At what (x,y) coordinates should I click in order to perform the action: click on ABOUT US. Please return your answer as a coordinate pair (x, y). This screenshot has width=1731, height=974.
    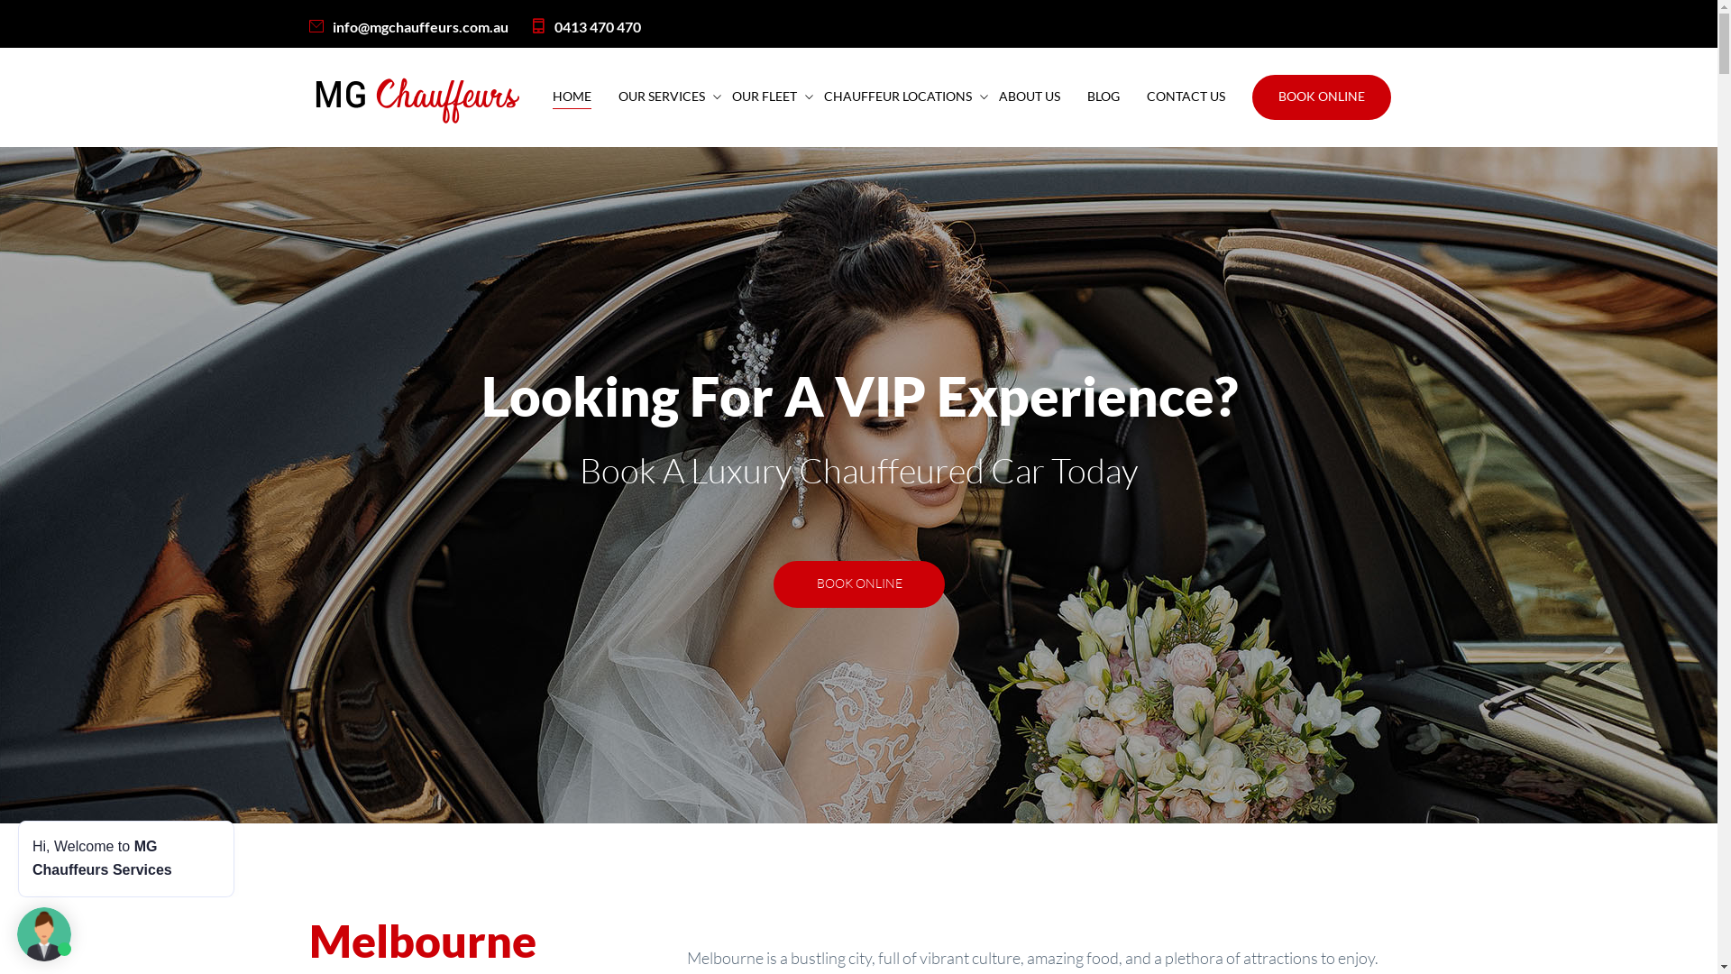
    Looking at the image, I should click on (1030, 97).